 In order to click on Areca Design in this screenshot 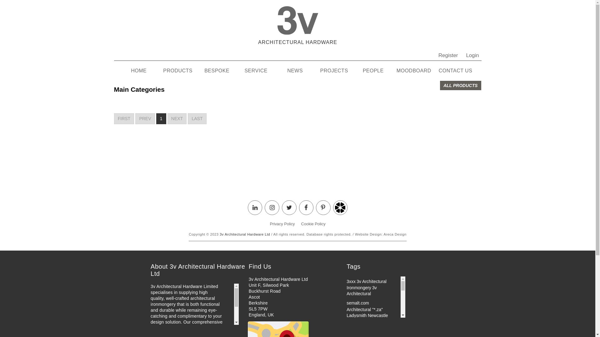, I will do `click(395, 234)`.